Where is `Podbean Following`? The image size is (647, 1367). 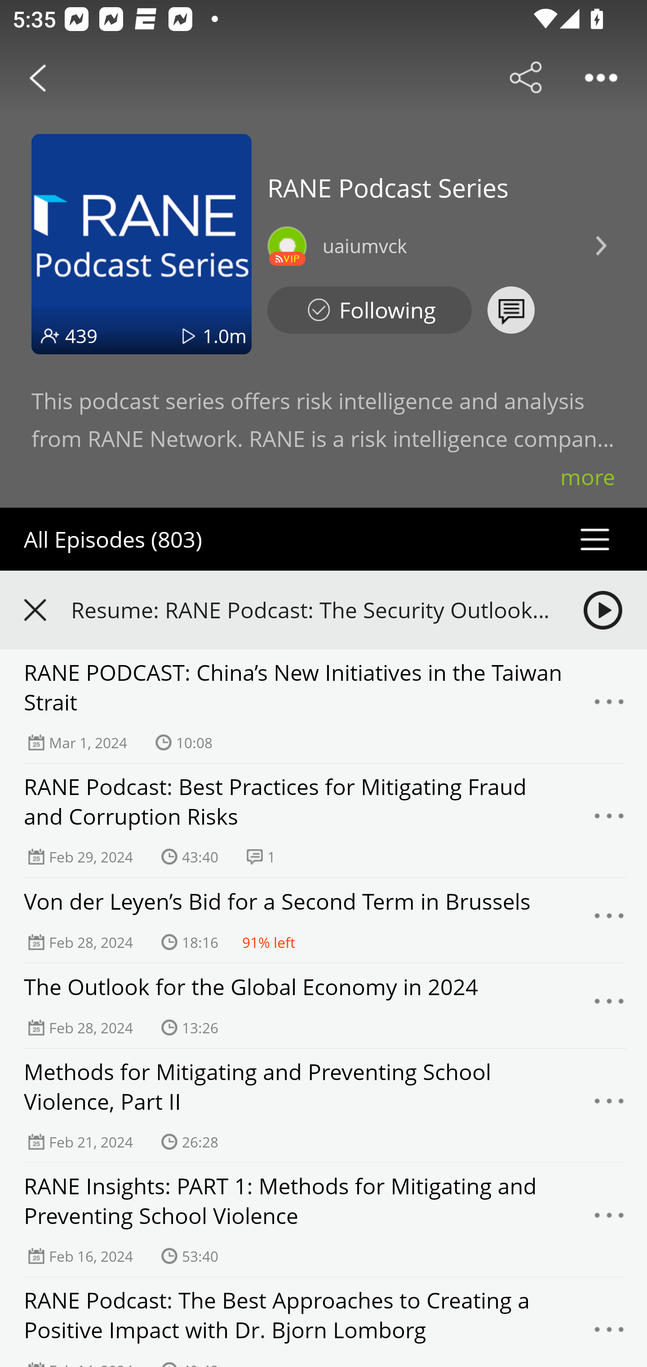
Podbean Following is located at coordinates (369, 310).